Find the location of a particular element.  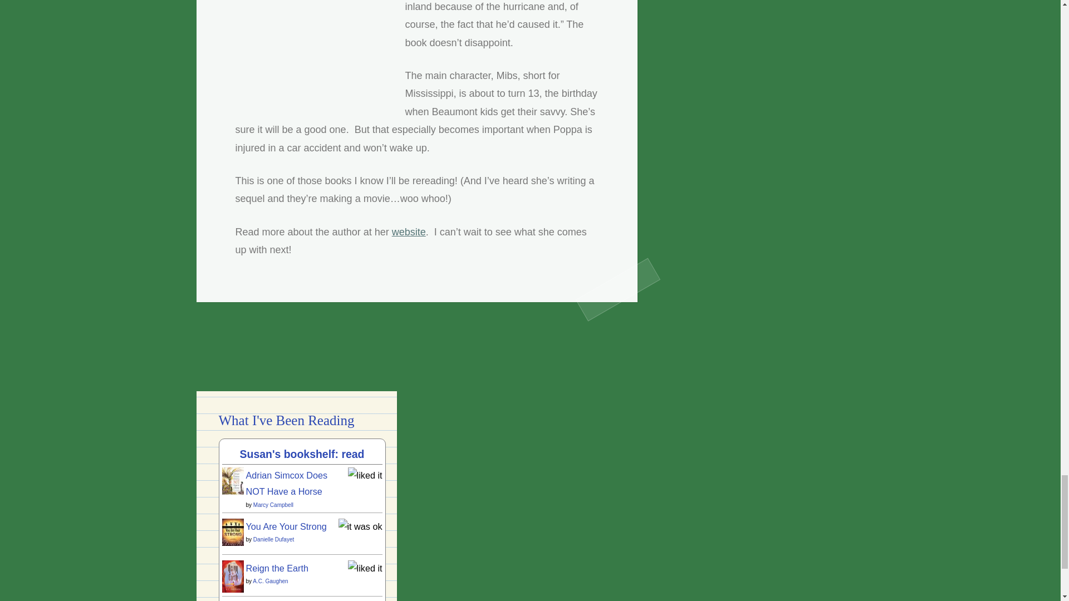

You Are Your Strong is located at coordinates (232, 542).